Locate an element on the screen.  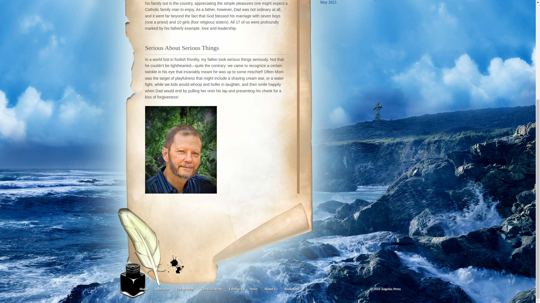
Feedback is located at coordinates (236, 289).